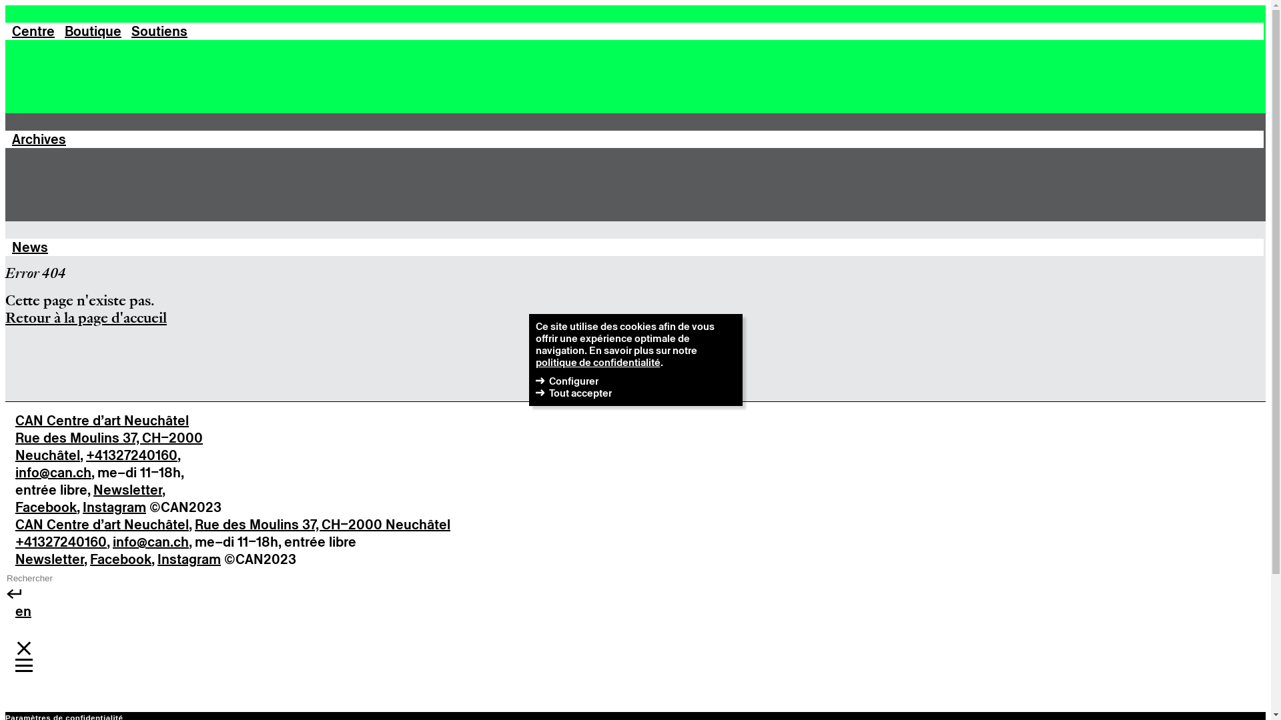  Describe the element at coordinates (33, 31) in the screenshot. I see `Centre` at that location.